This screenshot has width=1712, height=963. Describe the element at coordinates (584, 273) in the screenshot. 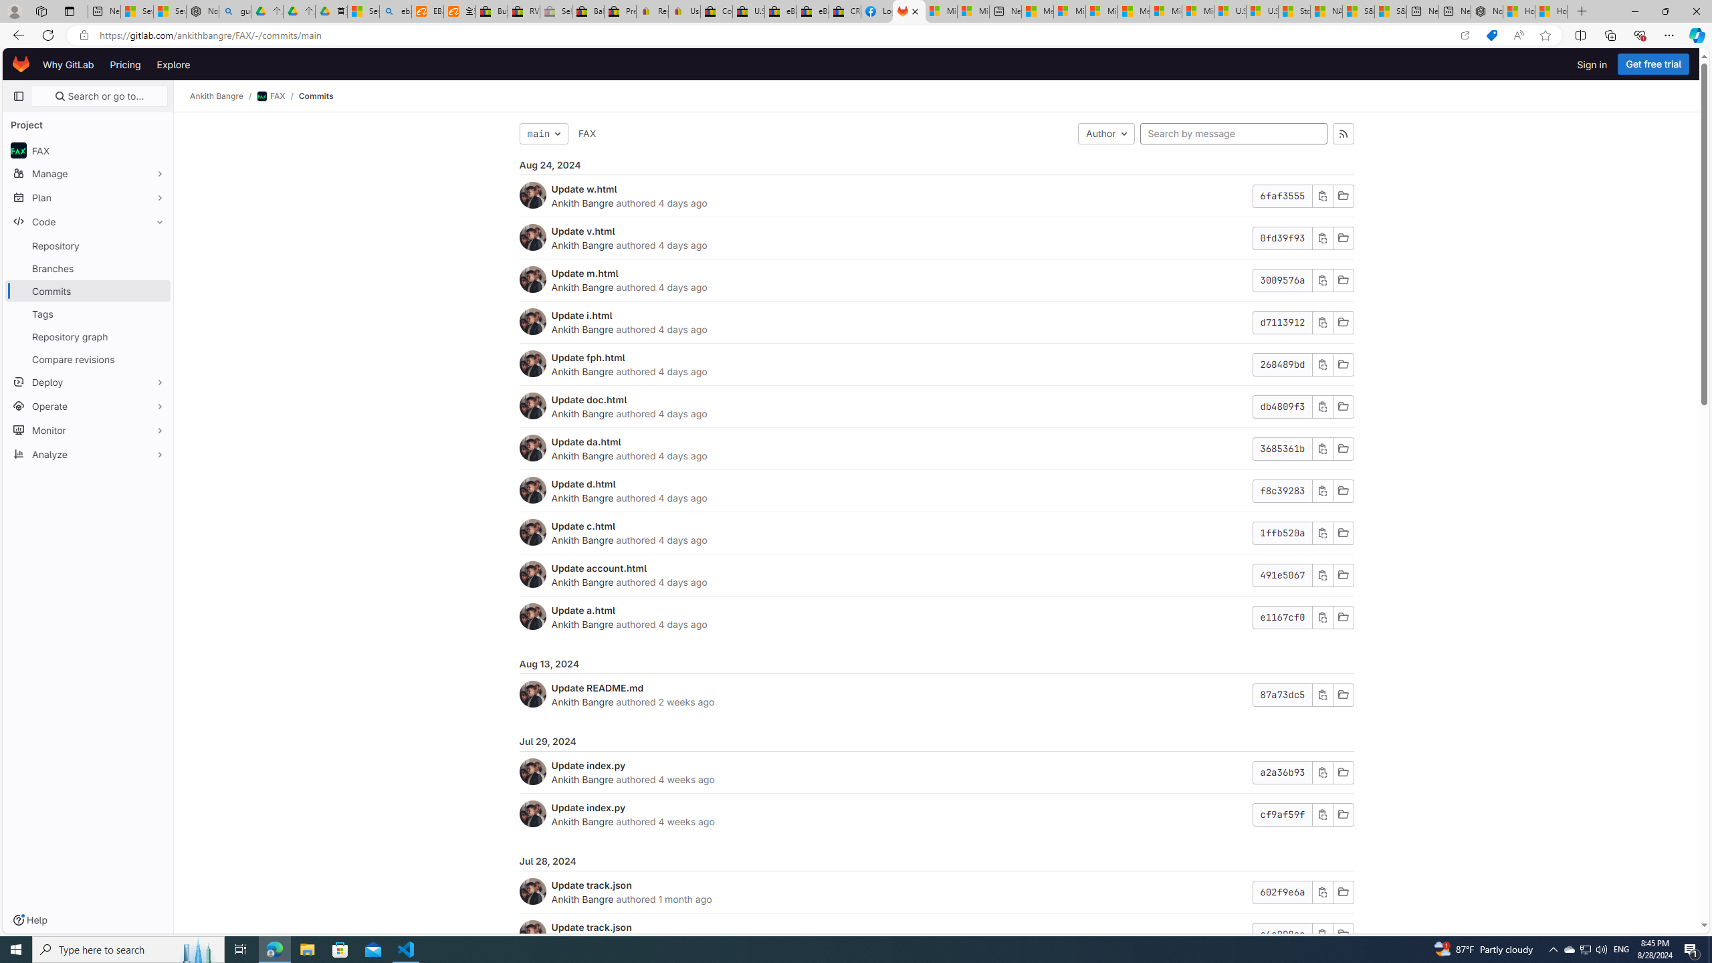

I see `Update m.html` at that location.